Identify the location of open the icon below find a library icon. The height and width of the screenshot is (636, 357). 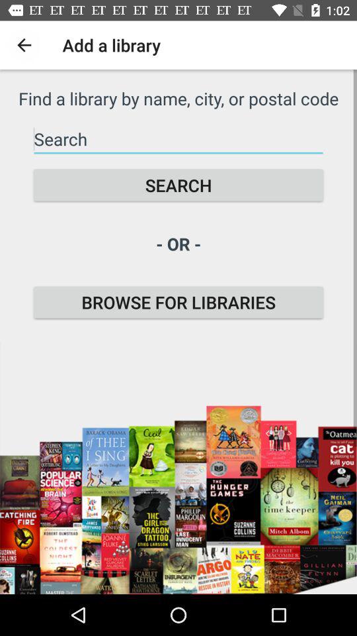
(178, 139).